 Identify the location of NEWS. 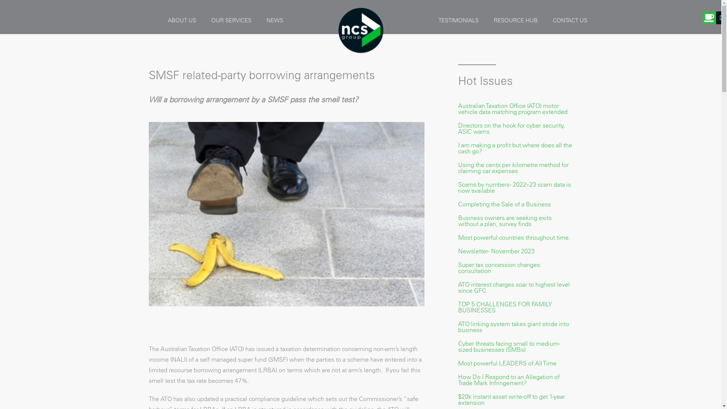
(275, 20).